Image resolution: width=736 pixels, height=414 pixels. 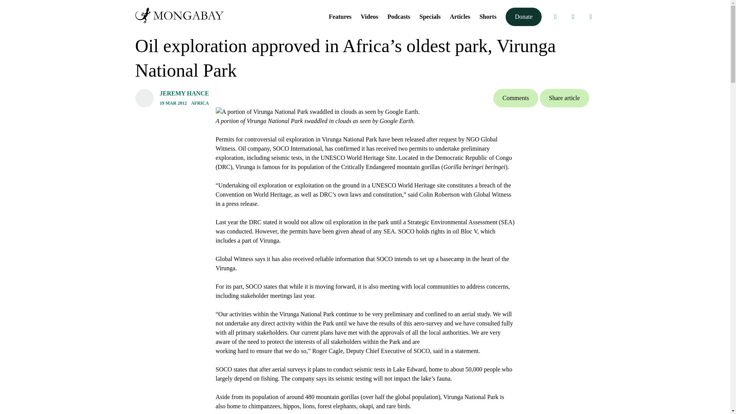 I want to click on Features, so click(x=340, y=16).